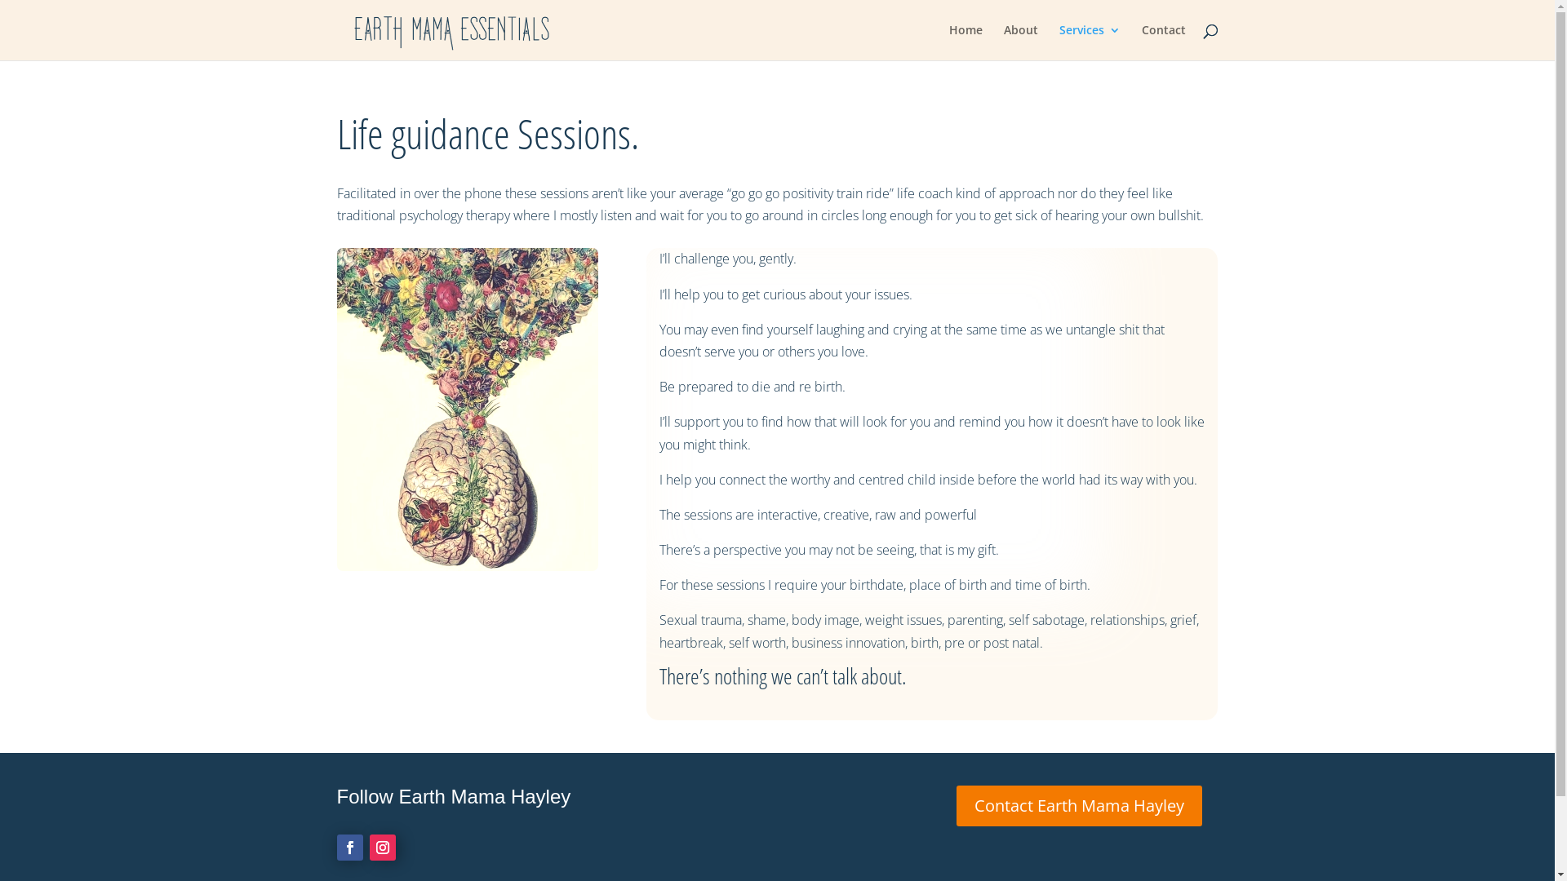  Describe the element at coordinates (1021, 42) in the screenshot. I see `About` at that location.